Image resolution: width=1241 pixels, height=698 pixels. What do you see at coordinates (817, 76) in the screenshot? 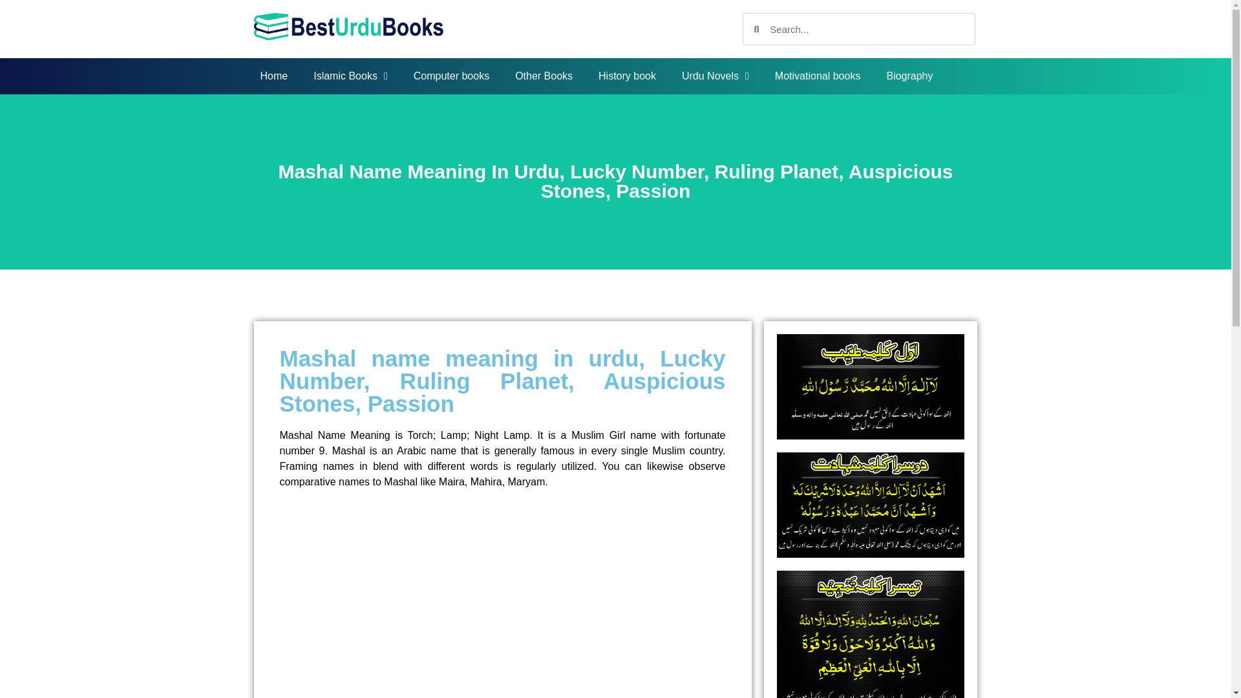
I see `Motivational books` at bounding box center [817, 76].